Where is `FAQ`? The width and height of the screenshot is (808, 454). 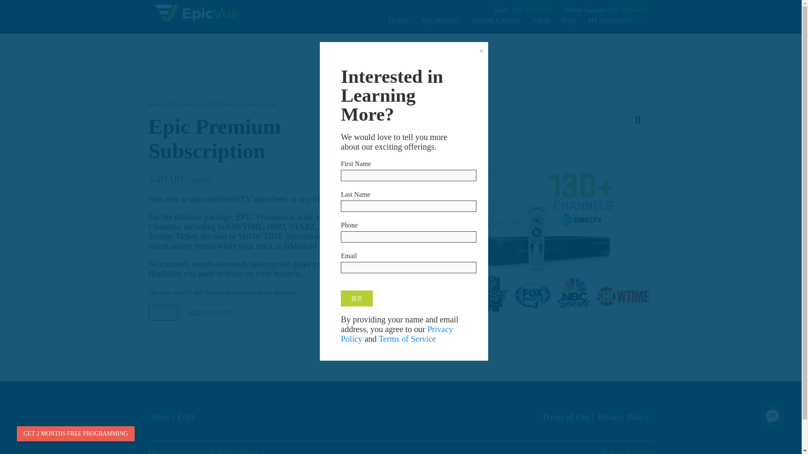
FAQ is located at coordinates (568, 21).